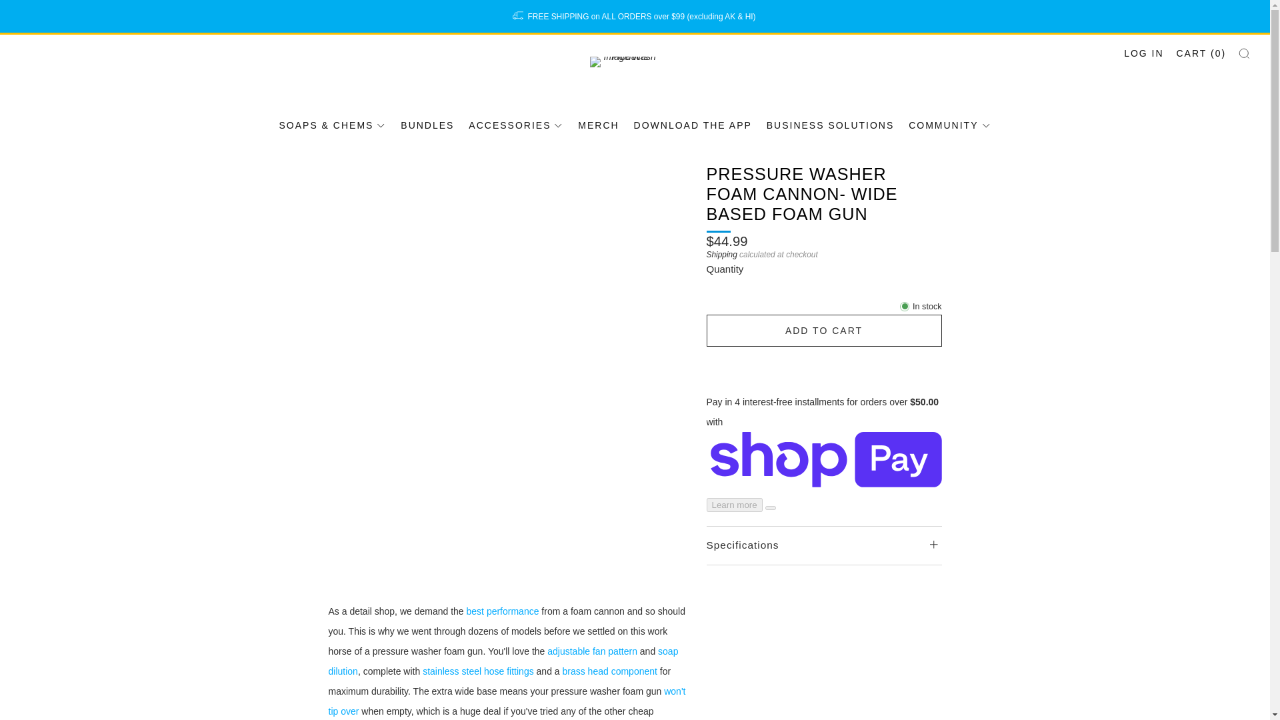 The height and width of the screenshot is (720, 1280). I want to click on BUSINESS SOLUTIONS, so click(831, 125).